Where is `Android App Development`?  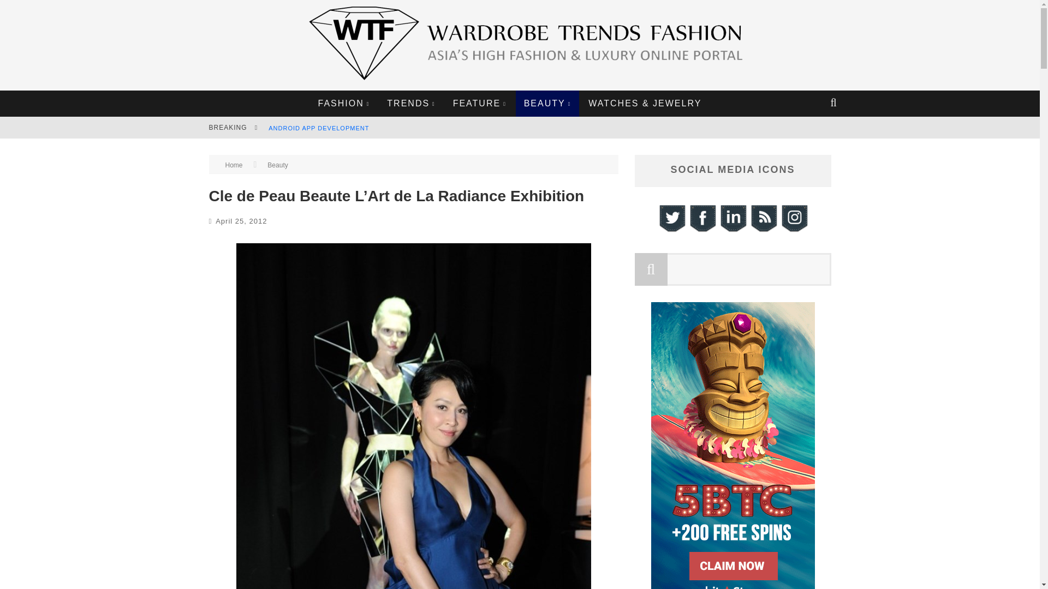 Android App Development is located at coordinates (318, 128).